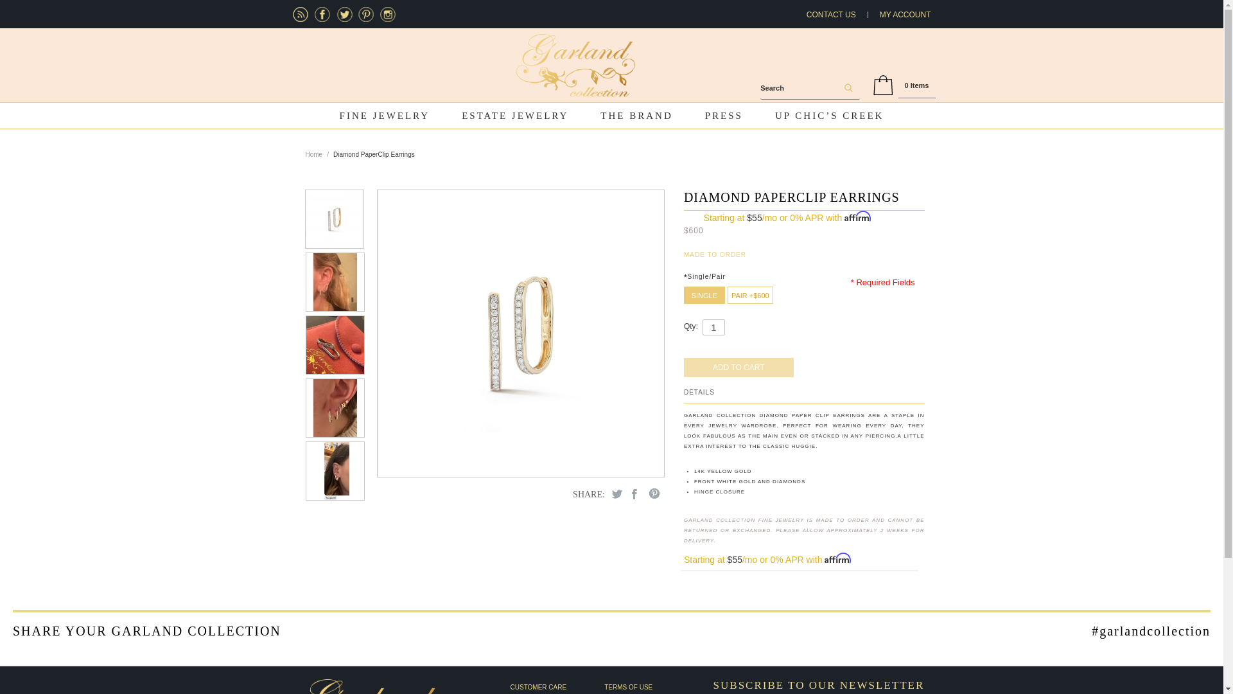  What do you see at coordinates (917, 85) in the screenshot?
I see `0 Items` at bounding box center [917, 85].